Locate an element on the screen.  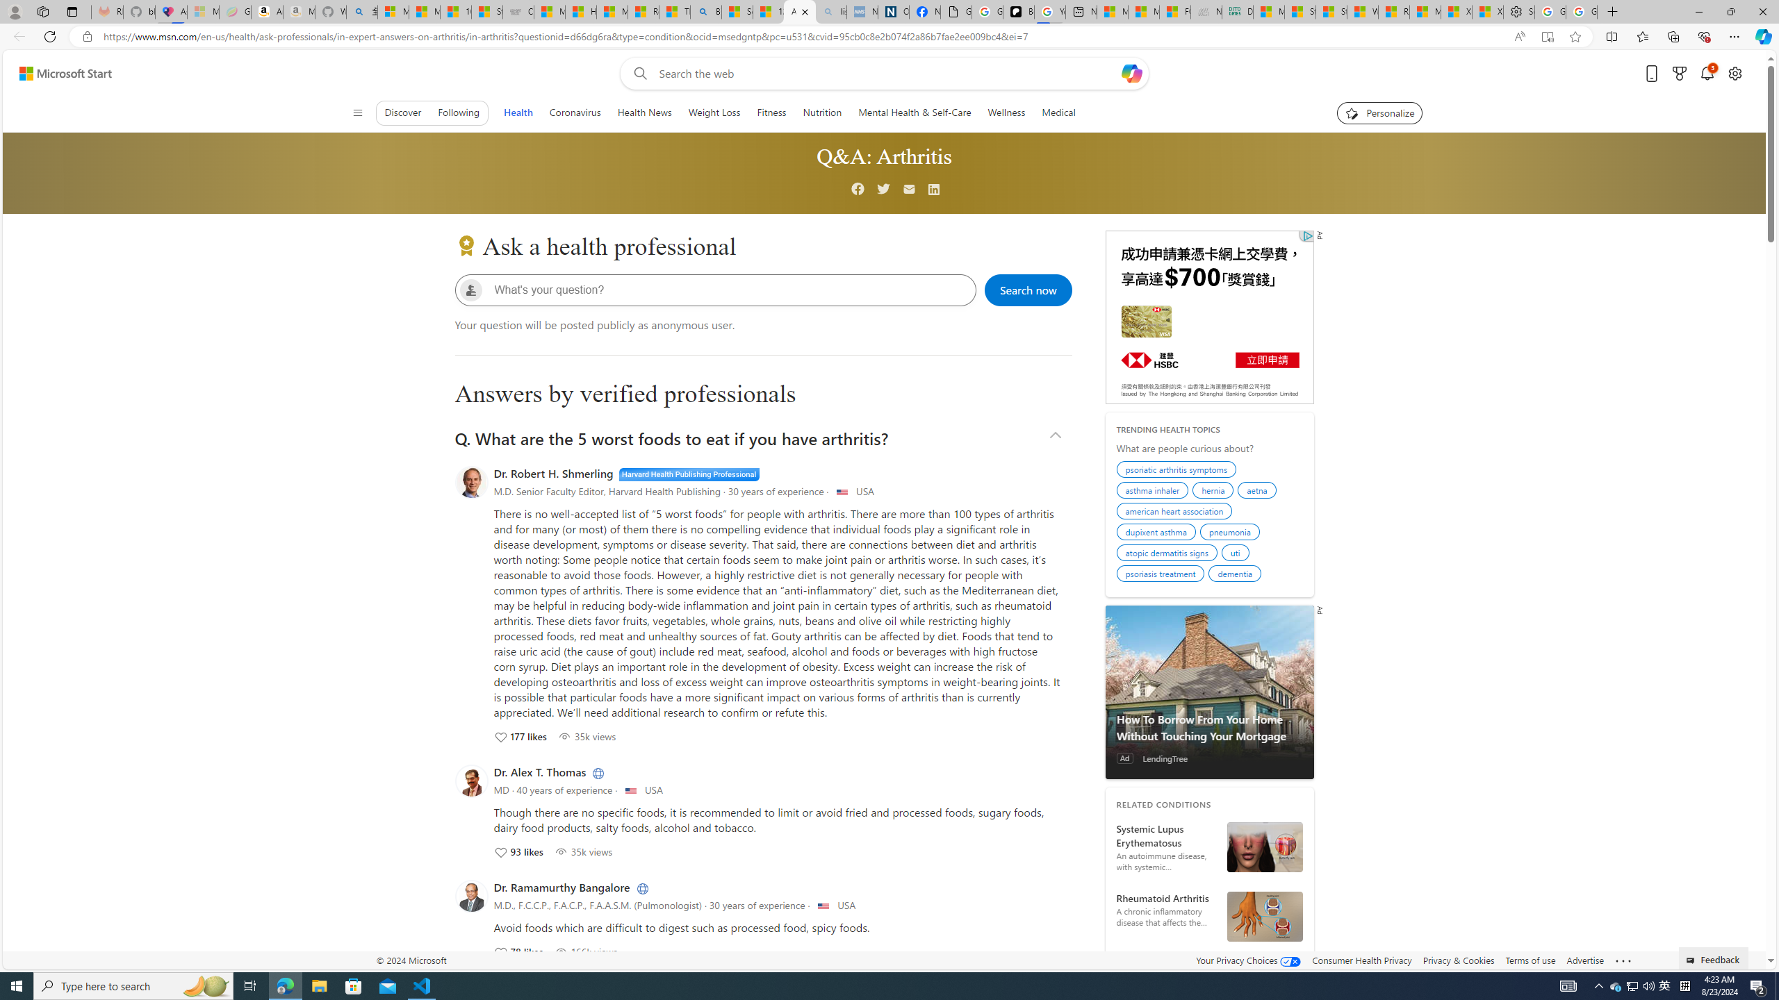
Bing is located at coordinates (706, 12).